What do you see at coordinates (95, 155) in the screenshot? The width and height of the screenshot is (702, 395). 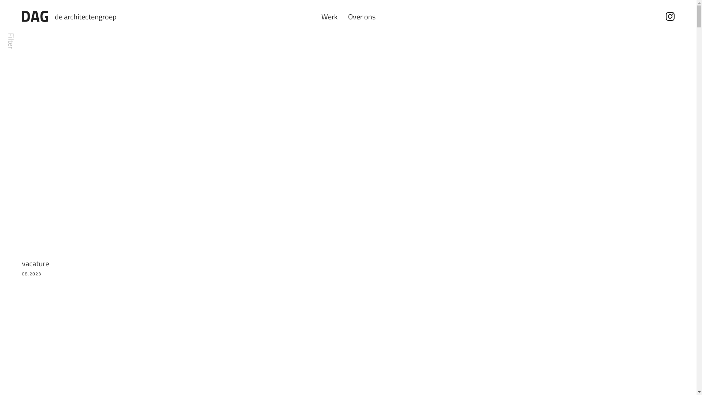 I see `vacature
08.2023` at bounding box center [95, 155].